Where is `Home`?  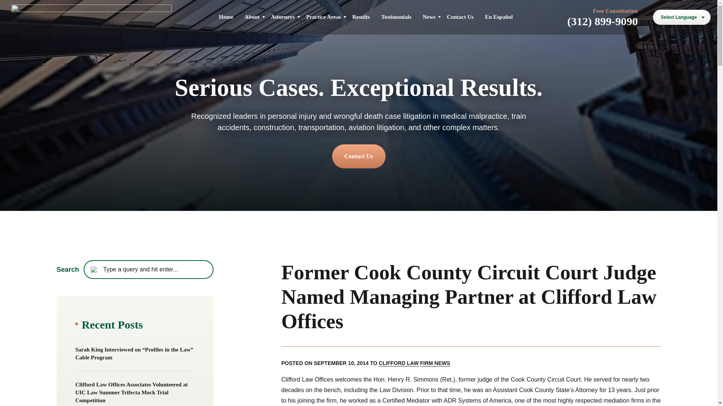
Home is located at coordinates (226, 17).